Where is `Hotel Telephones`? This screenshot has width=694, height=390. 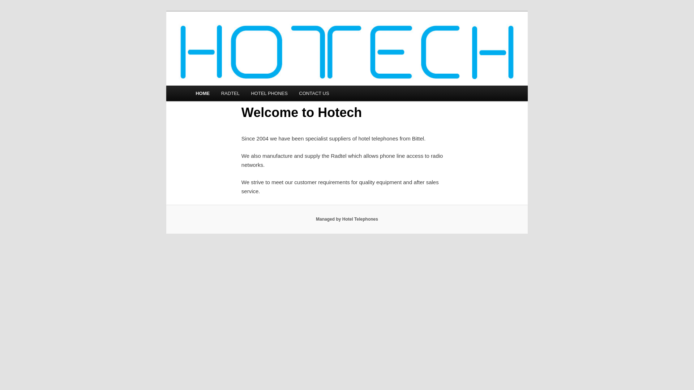
Hotel Telephones is located at coordinates (239, 38).